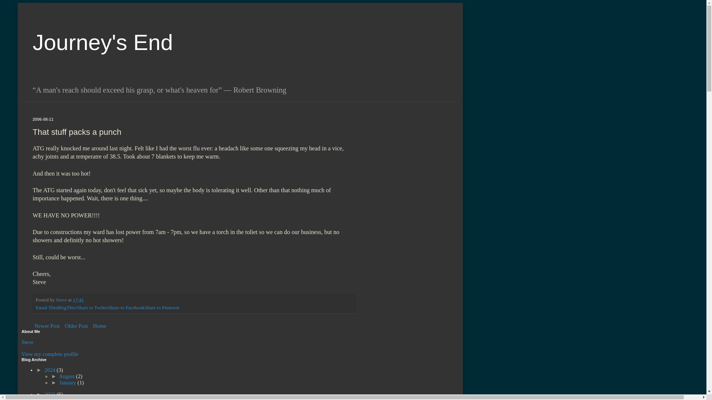 The width and height of the screenshot is (712, 400). I want to click on Share to Twitter, so click(92, 307).